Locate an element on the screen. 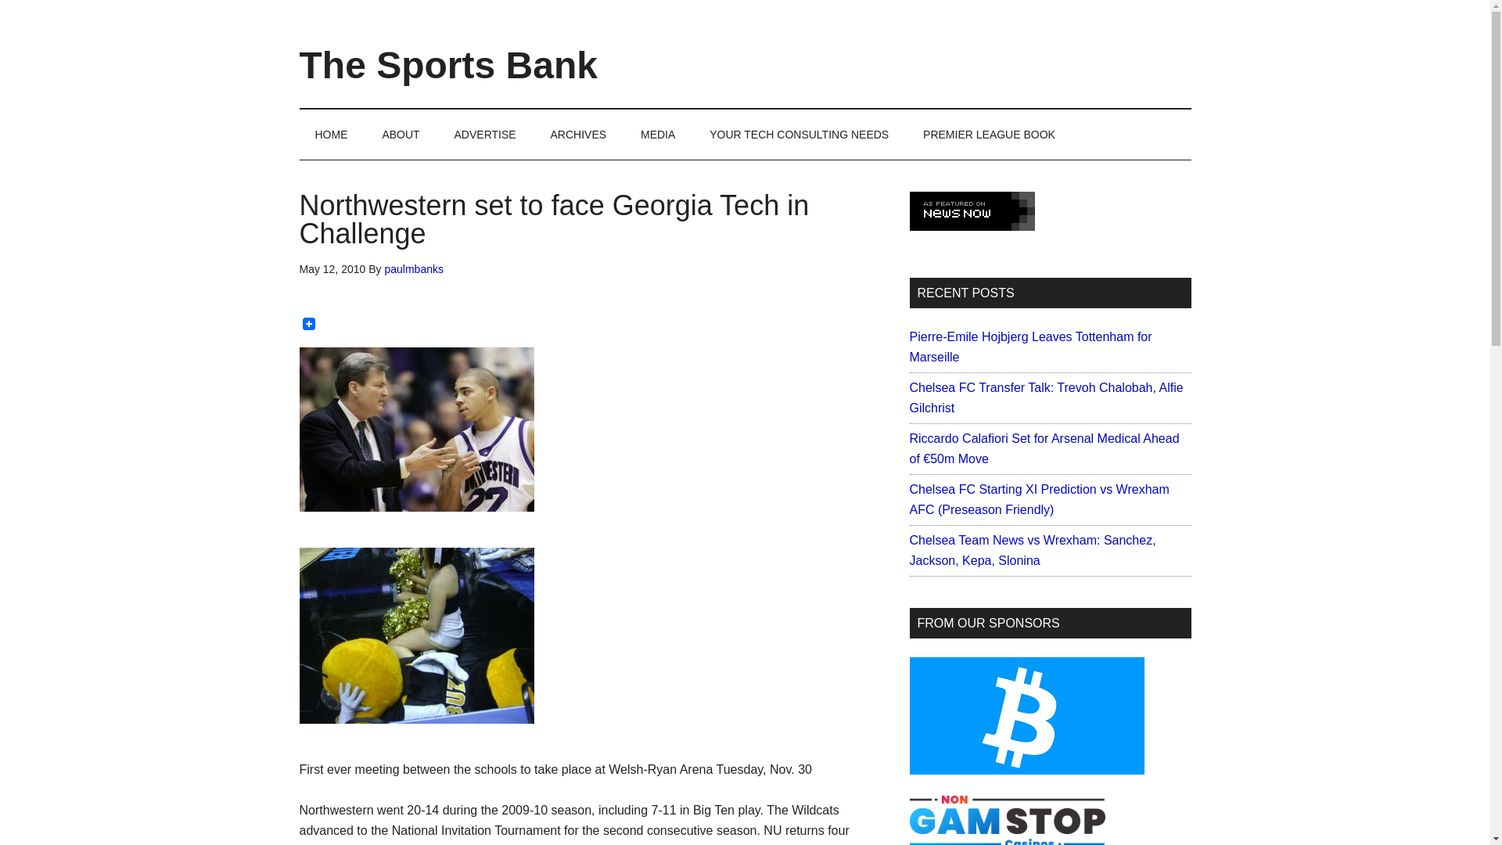 The image size is (1502, 845). PREMIER LEAGUE BOOK is located at coordinates (989, 135).